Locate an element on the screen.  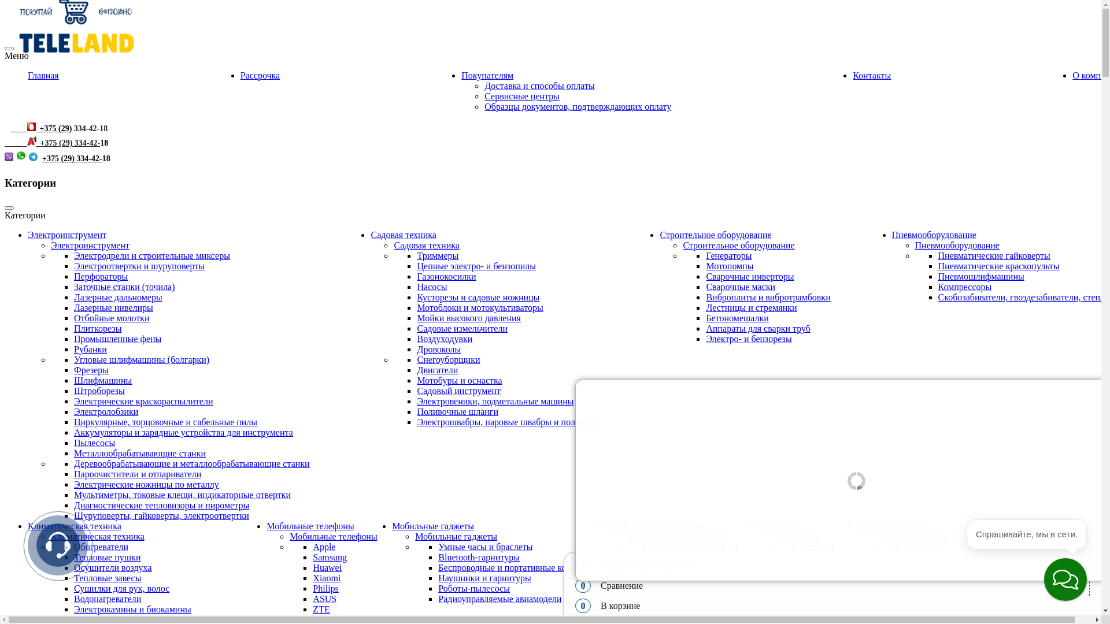
Digma is located at coordinates (813, 609).